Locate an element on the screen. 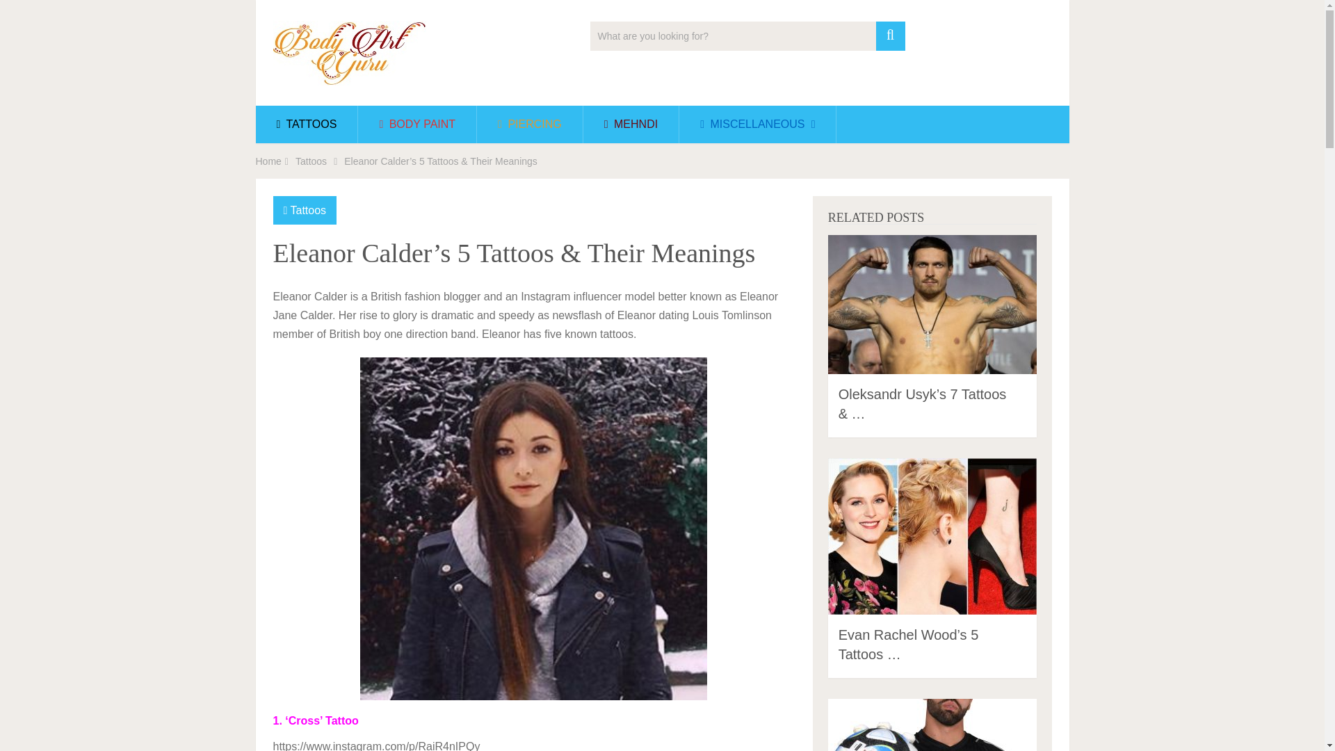 This screenshot has height=751, width=1335. MEHNDI is located at coordinates (631, 124).